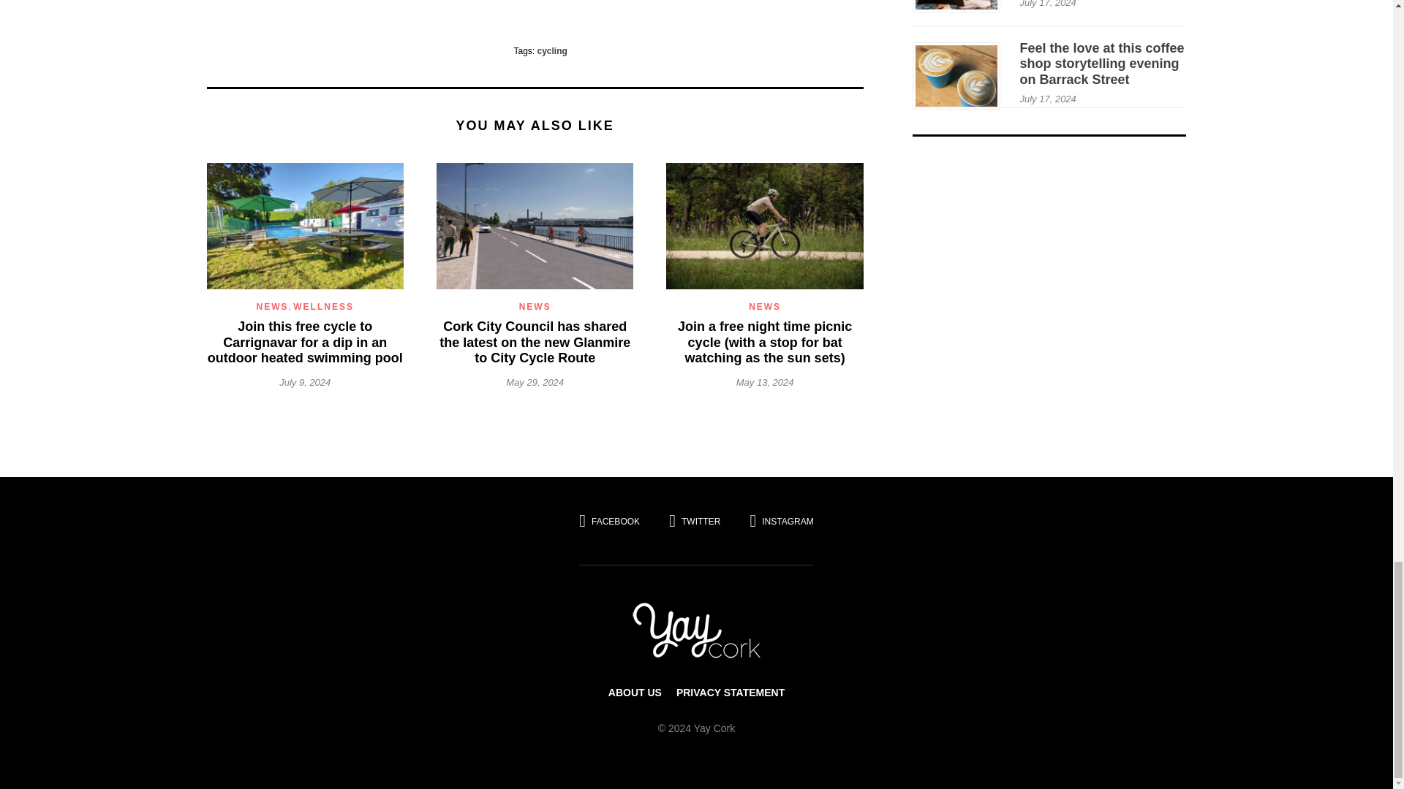 This screenshot has height=789, width=1404. I want to click on Facebook, so click(616, 520).